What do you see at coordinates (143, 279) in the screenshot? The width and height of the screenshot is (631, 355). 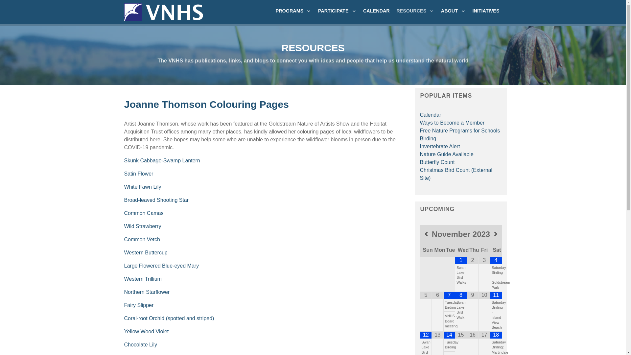 I see `Western Trillium` at bounding box center [143, 279].